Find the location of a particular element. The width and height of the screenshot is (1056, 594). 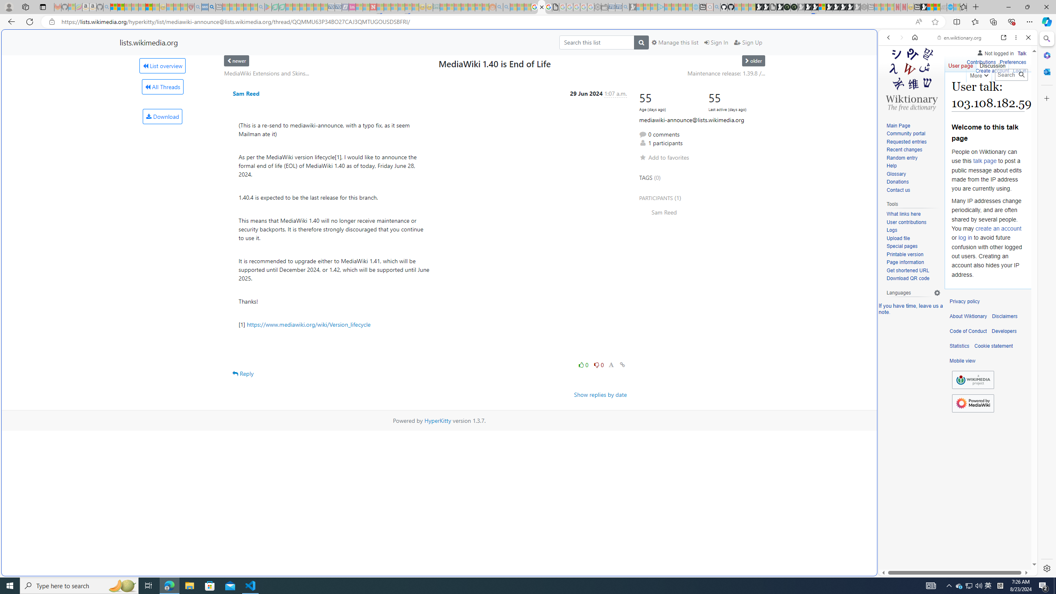

Search Filter, WEB is located at coordinates (892, 94).